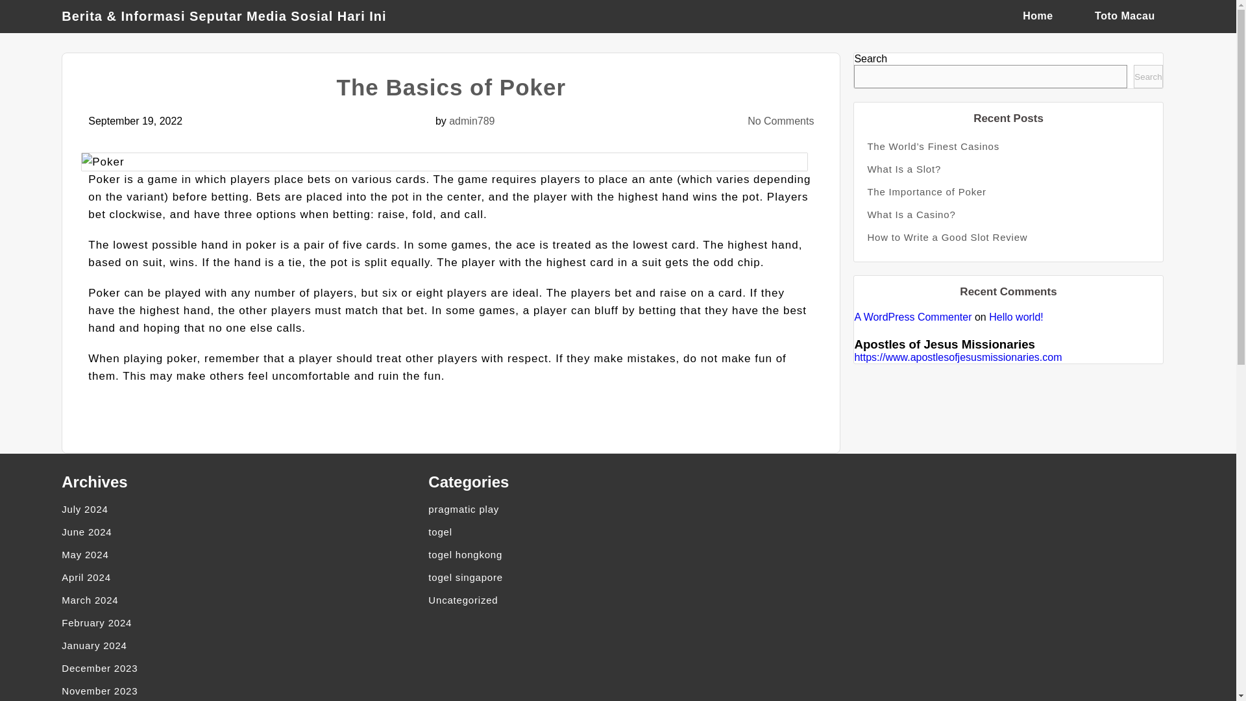  What do you see at coordinates (471, 121) in the screenshot?
I see `admin789` at bounding box center [471, 121].